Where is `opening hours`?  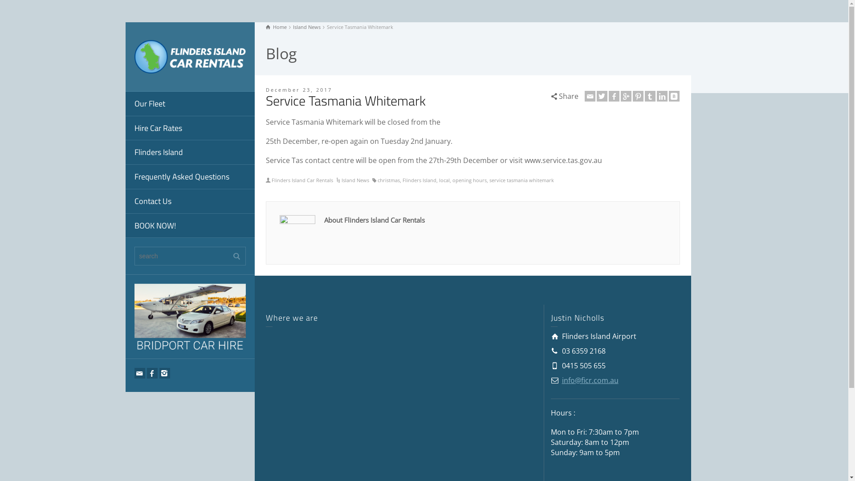 opening hours is located at coordinates (469, 180).